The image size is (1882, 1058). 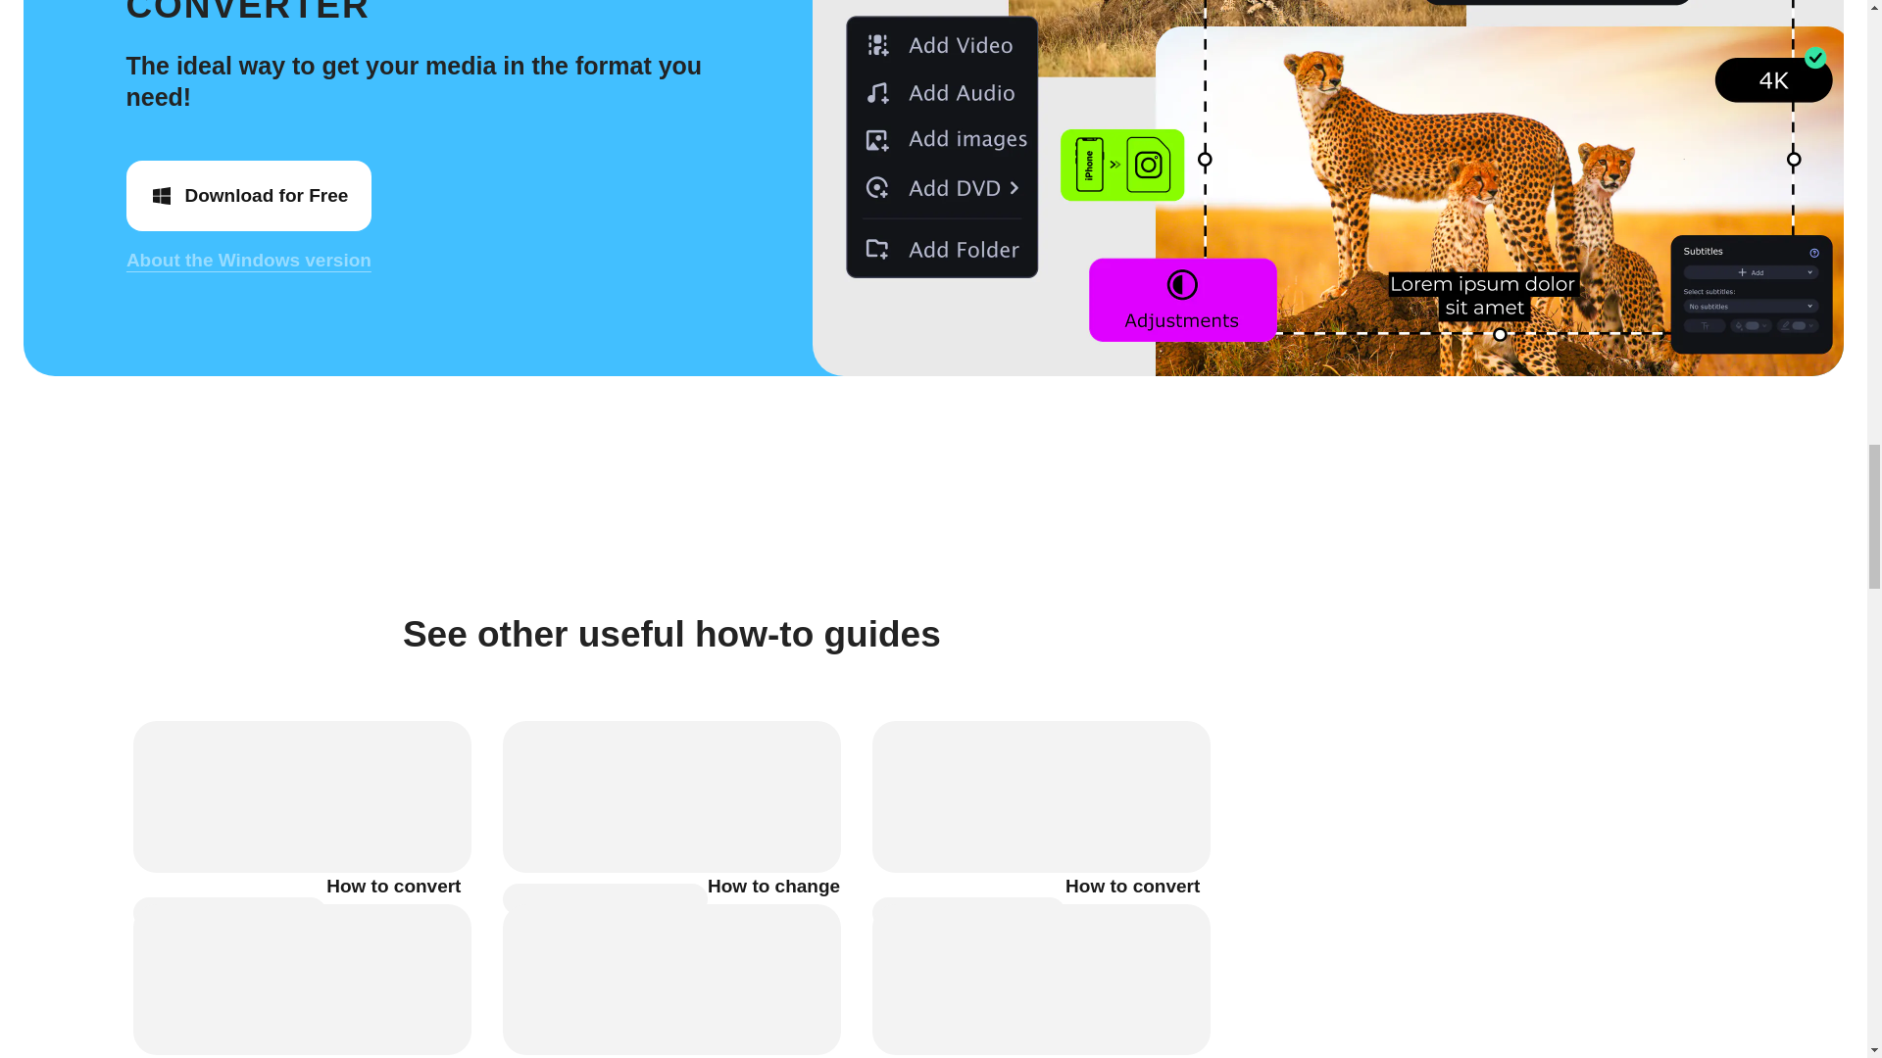 I want to click on About the Windows version, so click(x=248, y=260).